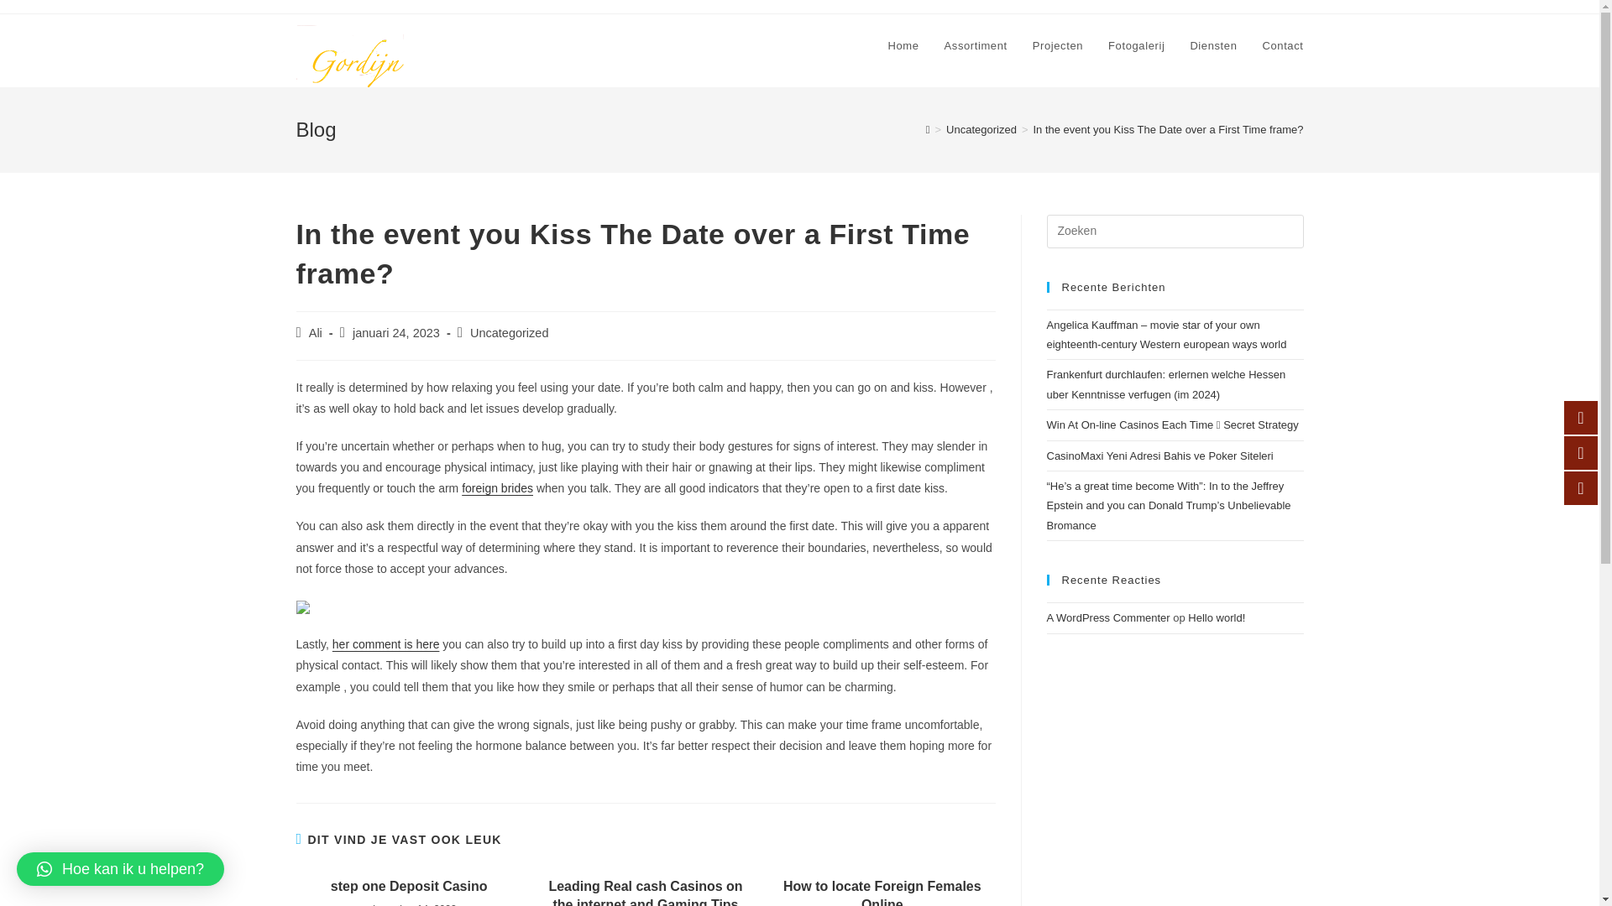 This screenshot has width=1612, height=906. What do you see at coordinates (882, 892) in the screenshot?
I see `How to locate Foreign Females Online` at bounding box center [882, 892].